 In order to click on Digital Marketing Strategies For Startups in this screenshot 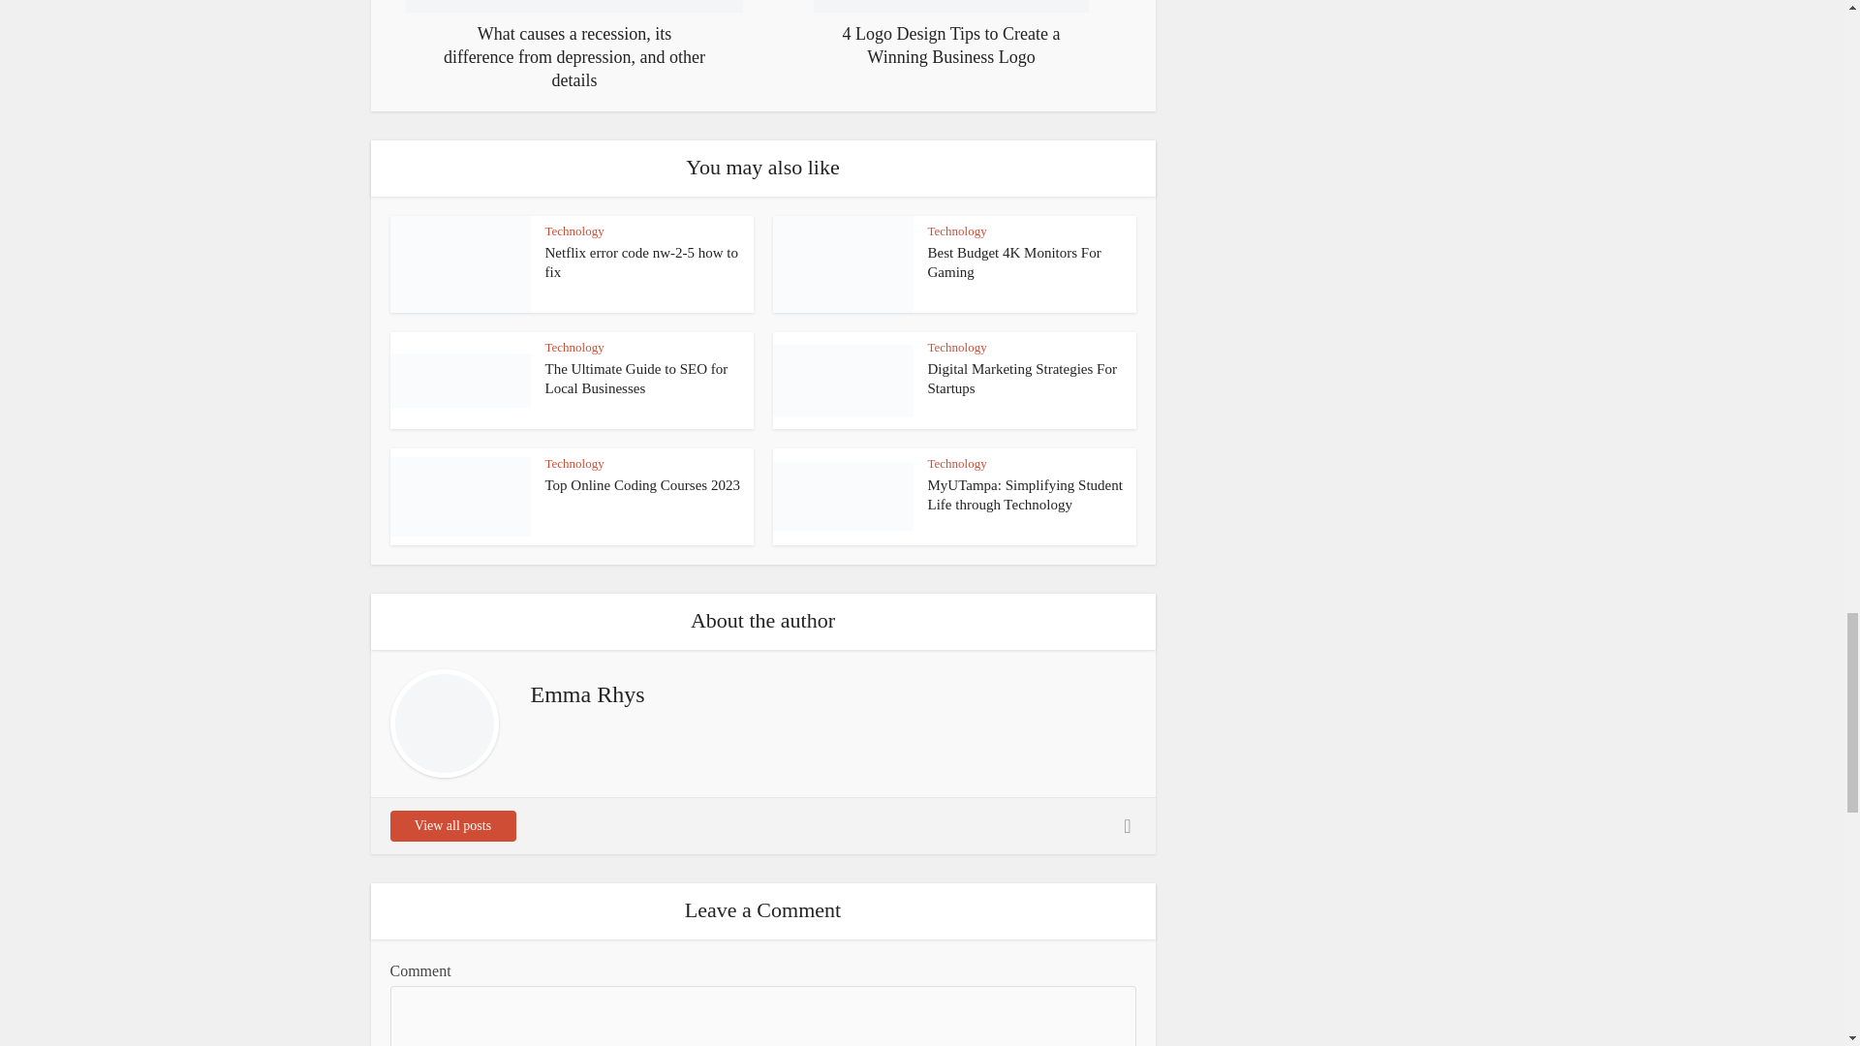, I will do `click(1023, 378)`.